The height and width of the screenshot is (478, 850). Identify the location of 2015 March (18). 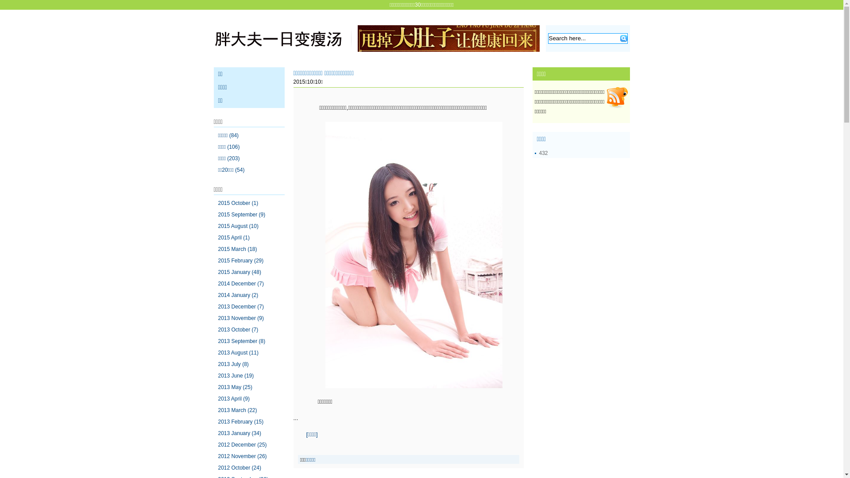
(237, 249).